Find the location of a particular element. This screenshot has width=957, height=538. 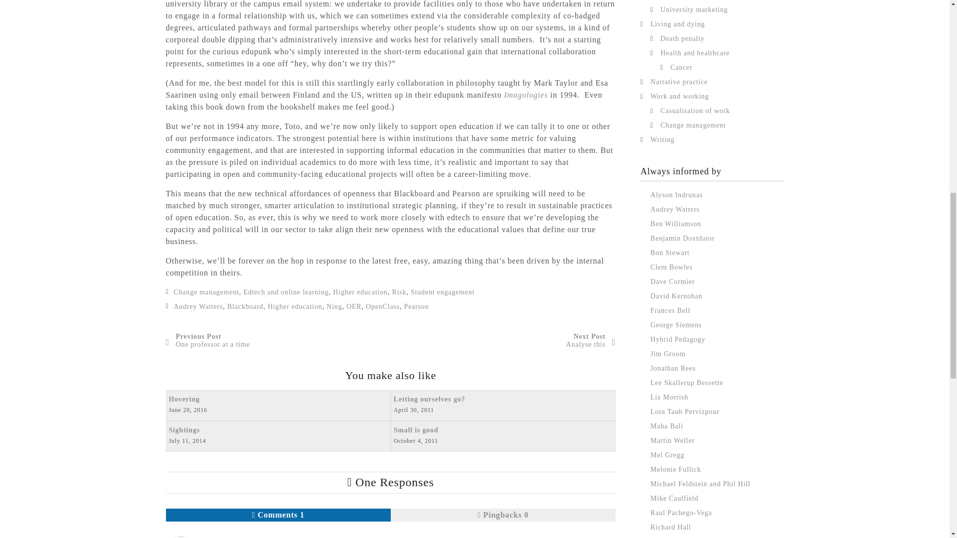

Blackboard is located at coordinates (278, 405).